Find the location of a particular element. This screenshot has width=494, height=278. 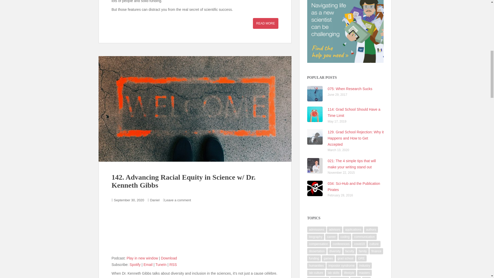

READ MORE is located at coordinates (266, 23).